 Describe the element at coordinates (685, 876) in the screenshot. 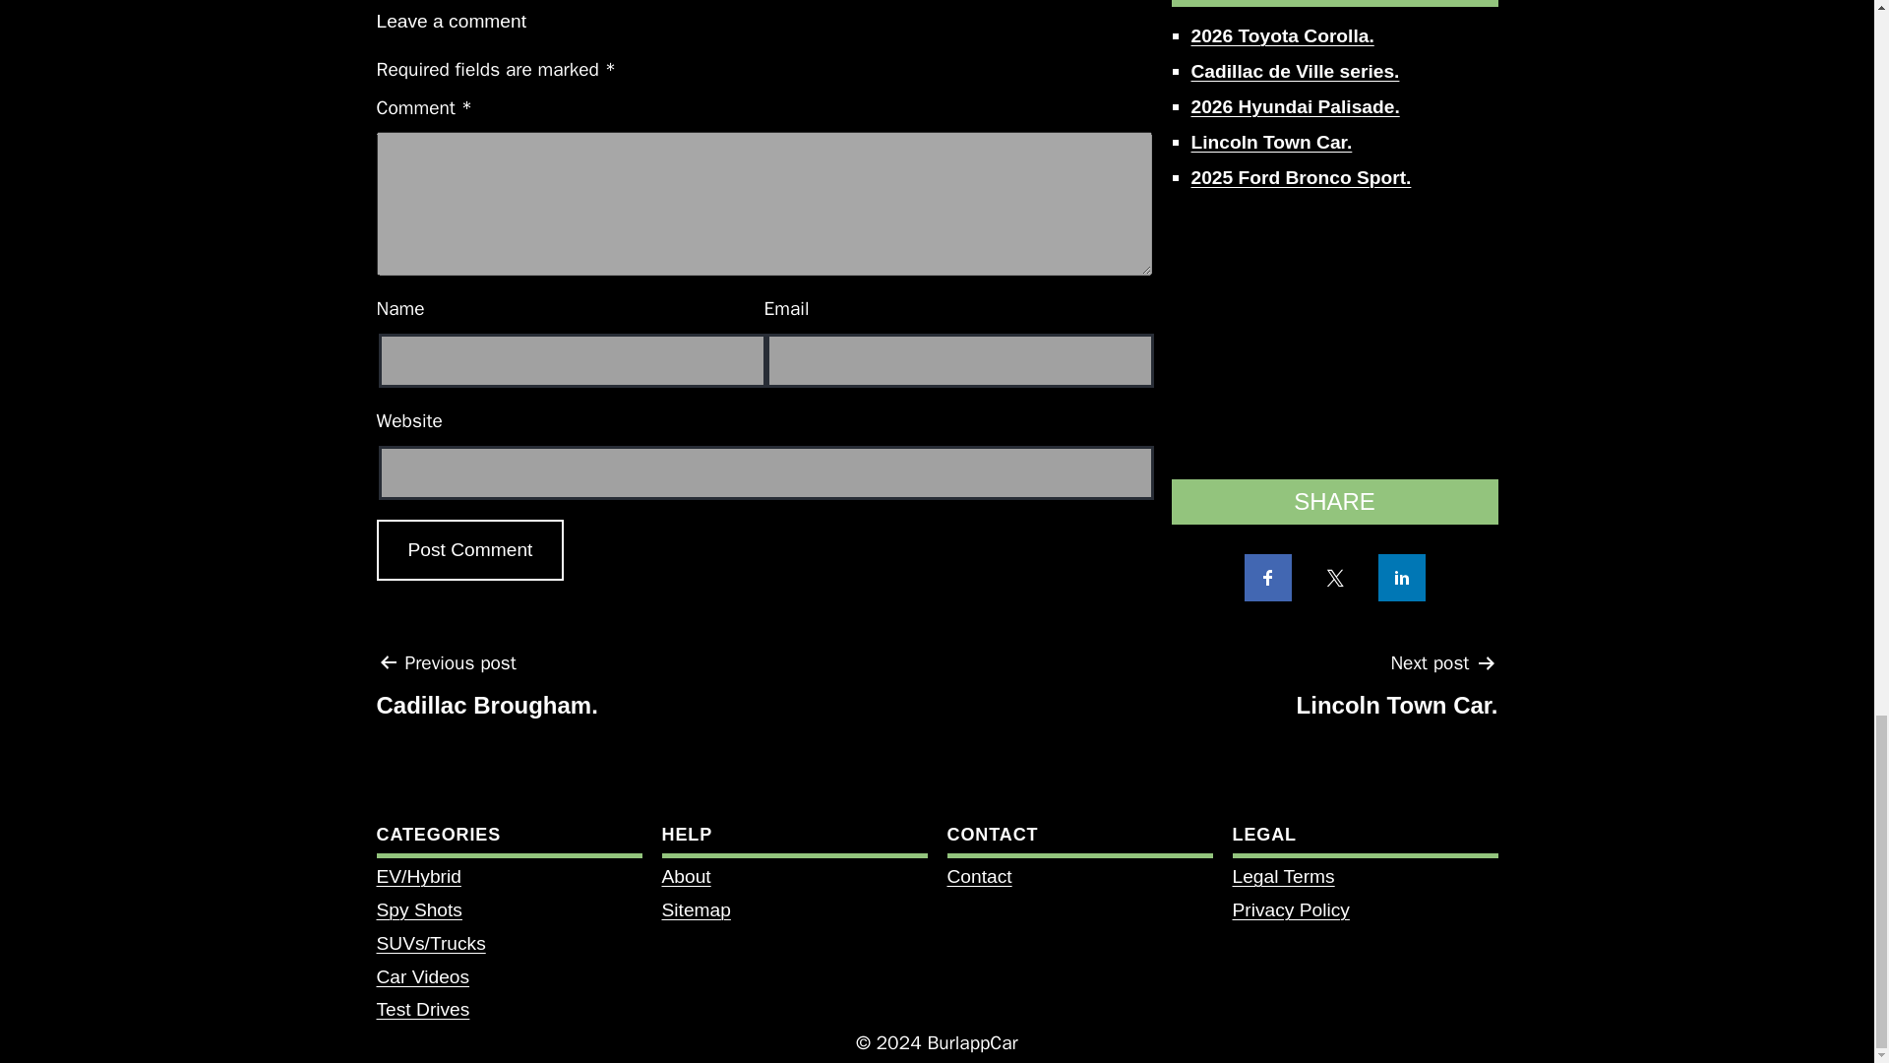

I see `About` at that location.